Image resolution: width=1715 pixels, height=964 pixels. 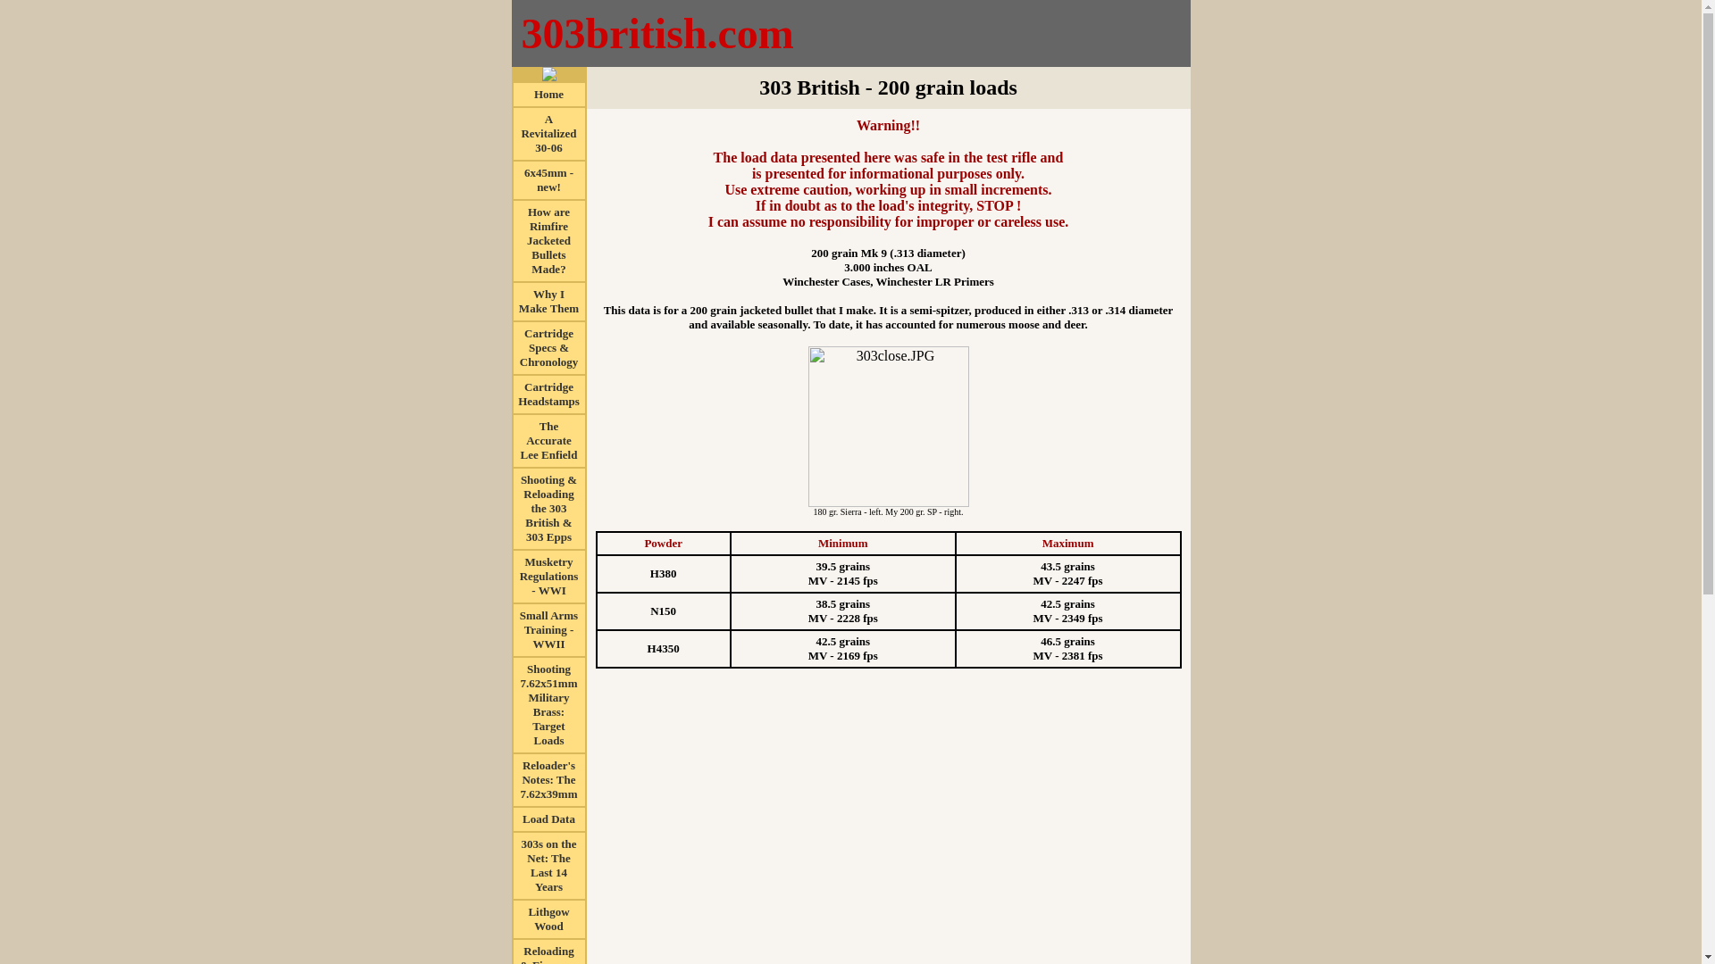 What do you see at coordinates (548, 393) in the screenshot?
I see `Cartridge Headstamps` at bounding box center [548, 393].